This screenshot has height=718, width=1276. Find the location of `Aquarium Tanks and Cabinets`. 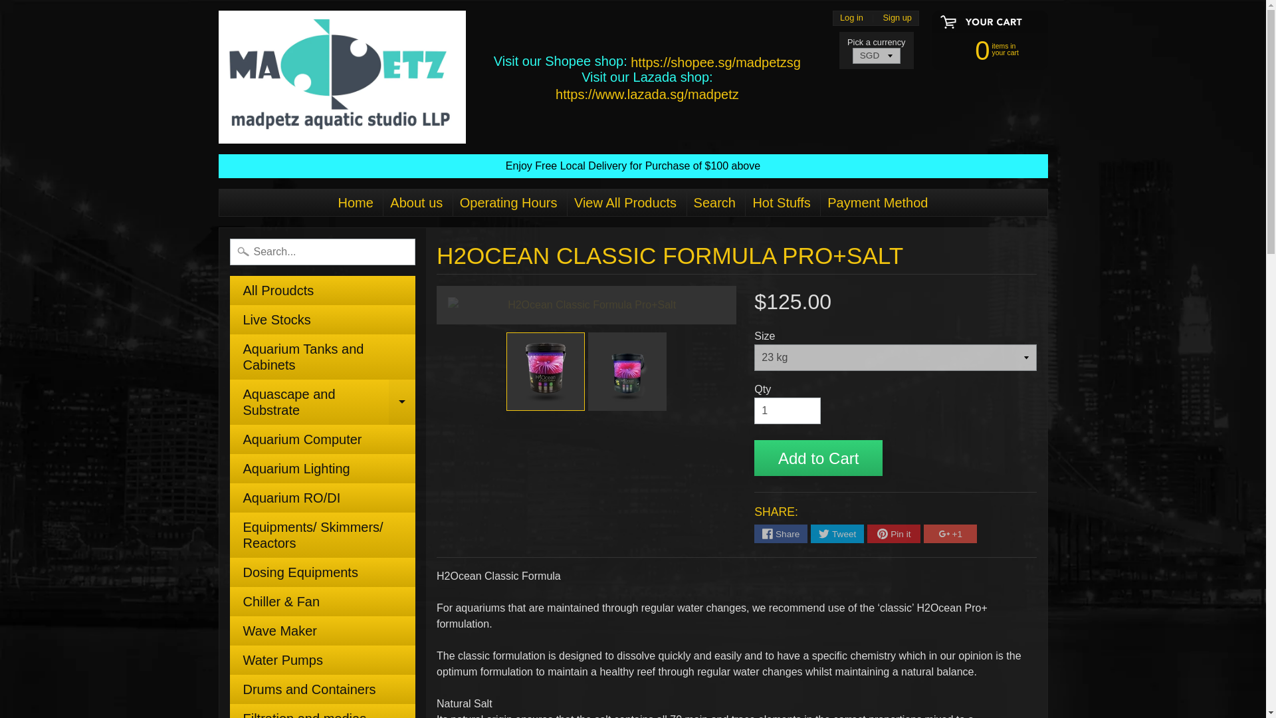

Aquarium Tanks and Cabinets is located at coordinates (322, 357).